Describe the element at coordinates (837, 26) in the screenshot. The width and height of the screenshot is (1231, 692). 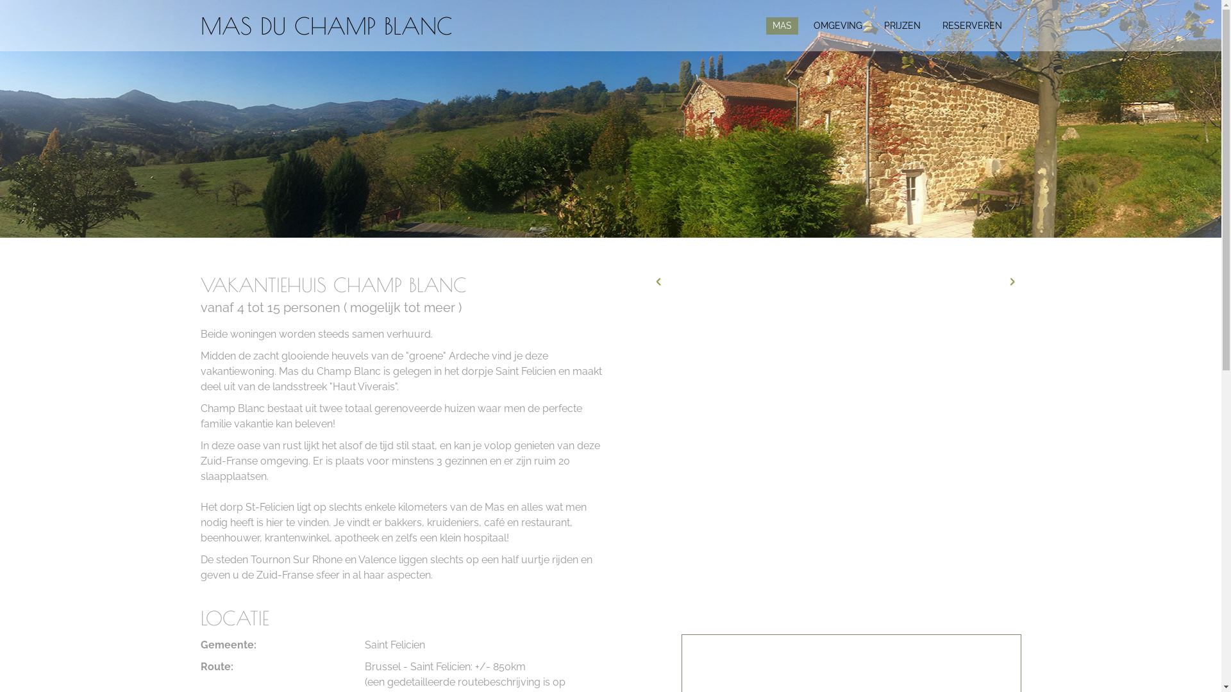
I see `OMGEVING` at that location.